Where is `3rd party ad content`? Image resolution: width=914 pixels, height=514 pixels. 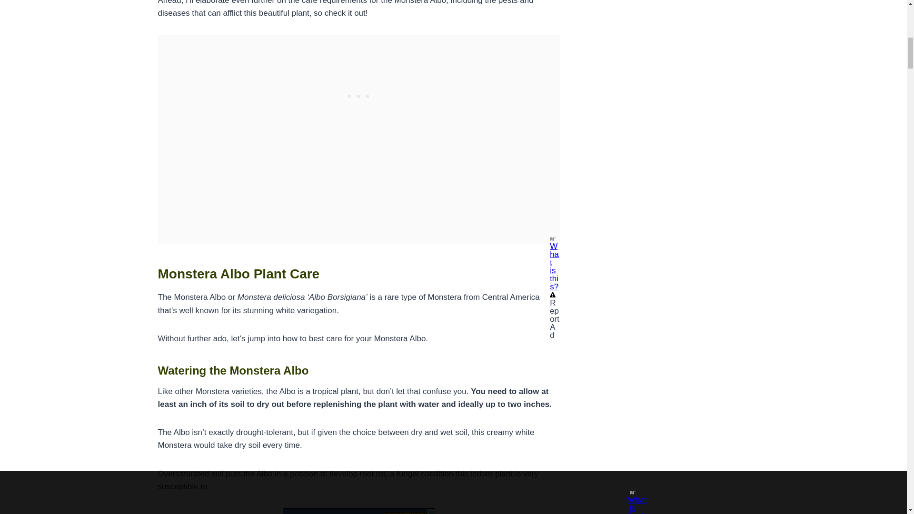 3rd party ad content is located at coordinates (359, 94).